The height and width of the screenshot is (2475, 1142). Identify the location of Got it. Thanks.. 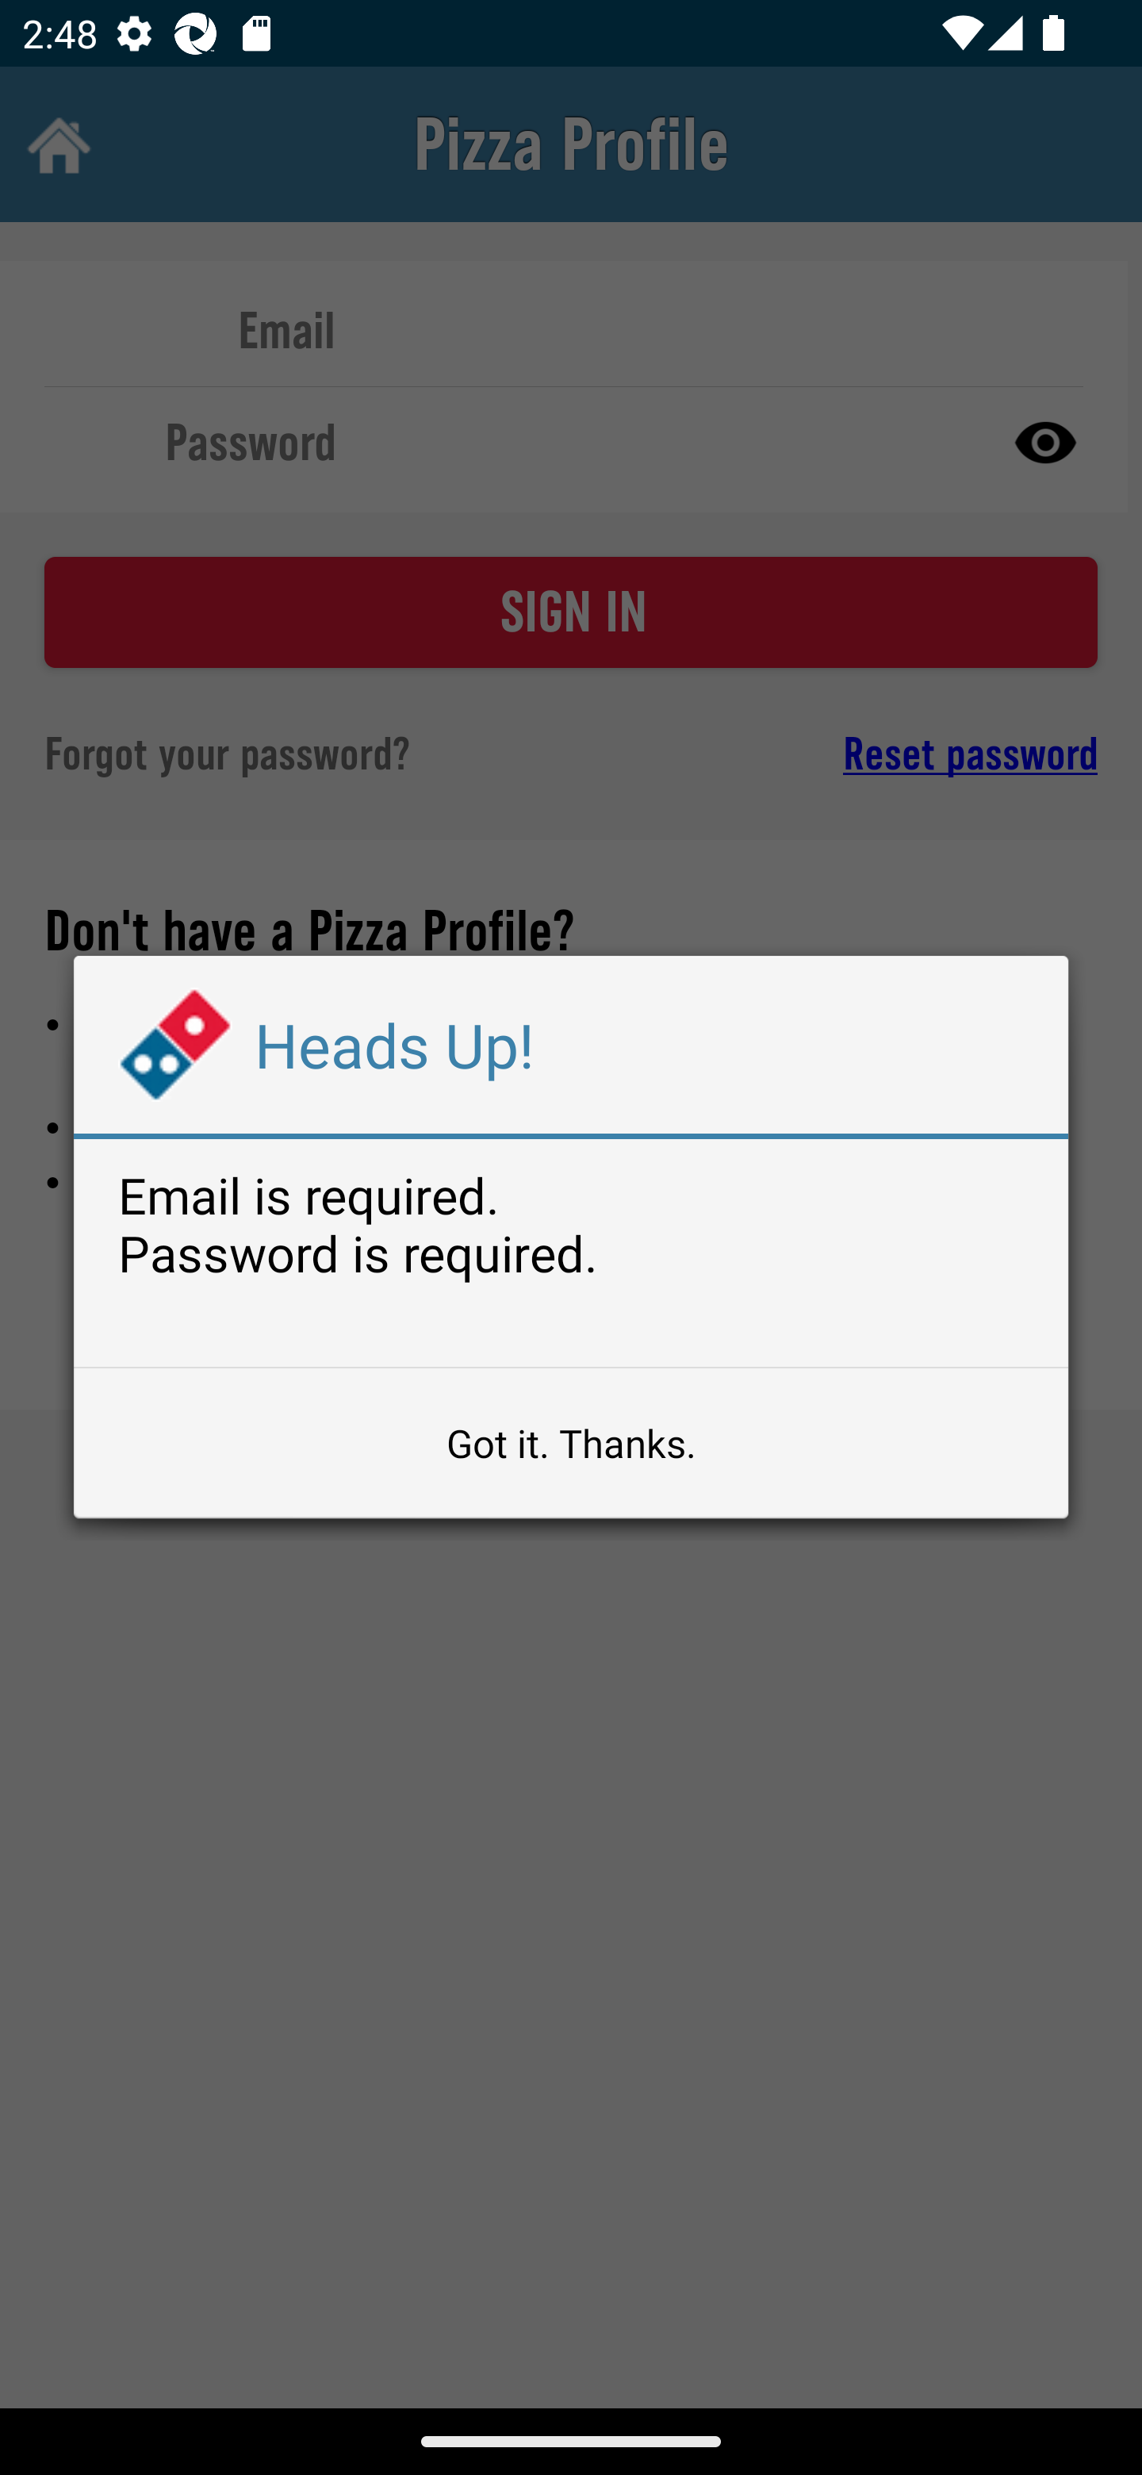
(571, 1442).